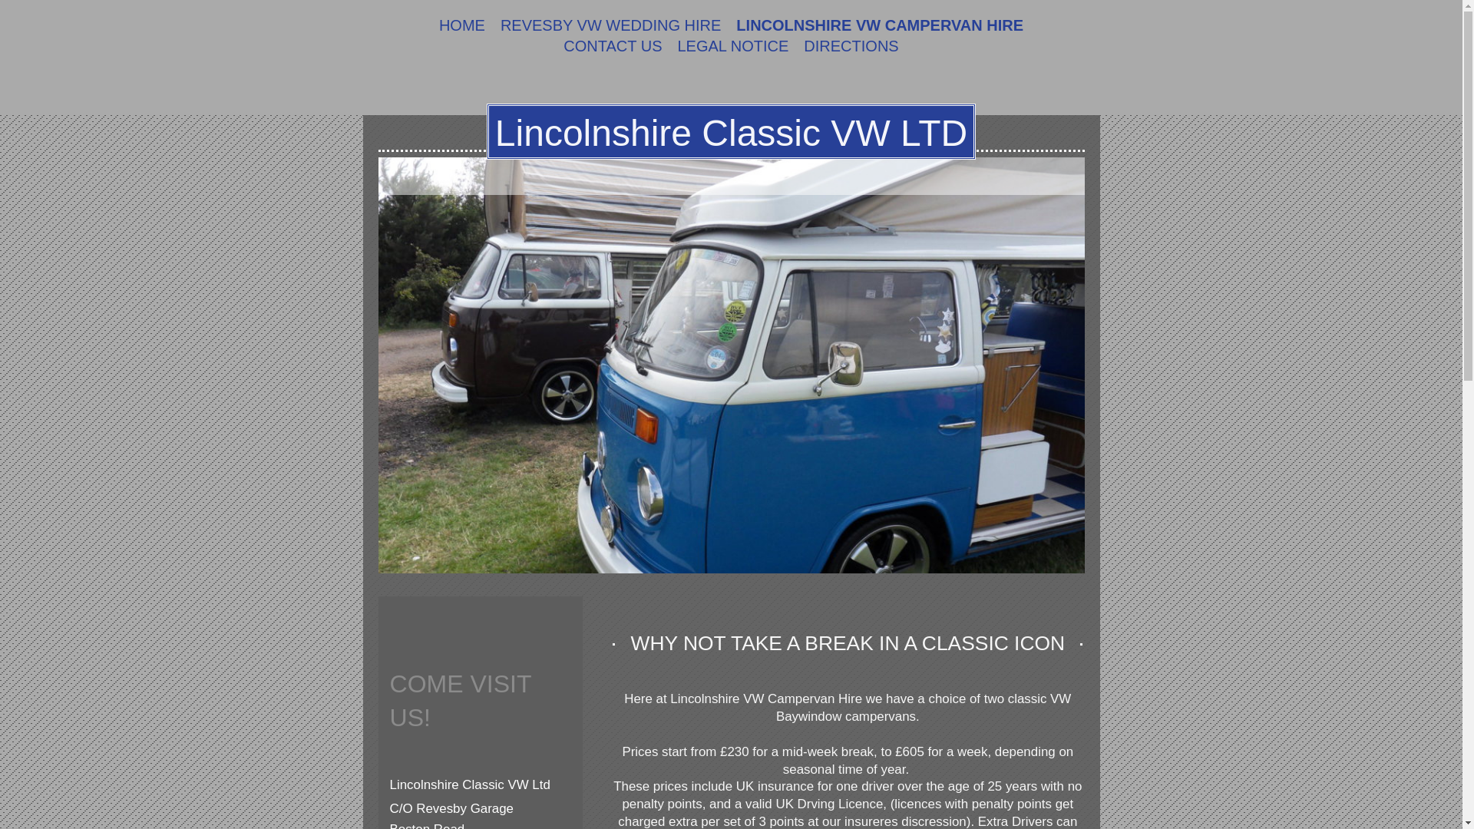 The width and height of the screenshot is (1474, 829). I want to click on DIRECTIONS, so click(851, 46).